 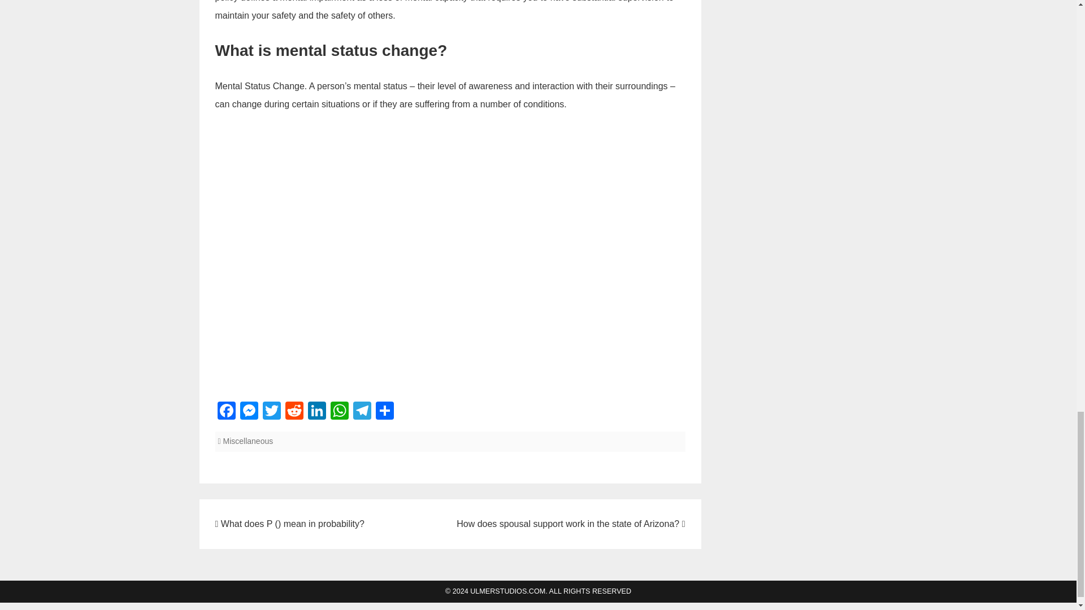 I want to click on How does spousal support work in the state of Arizona?, so click(x=571, y=524).